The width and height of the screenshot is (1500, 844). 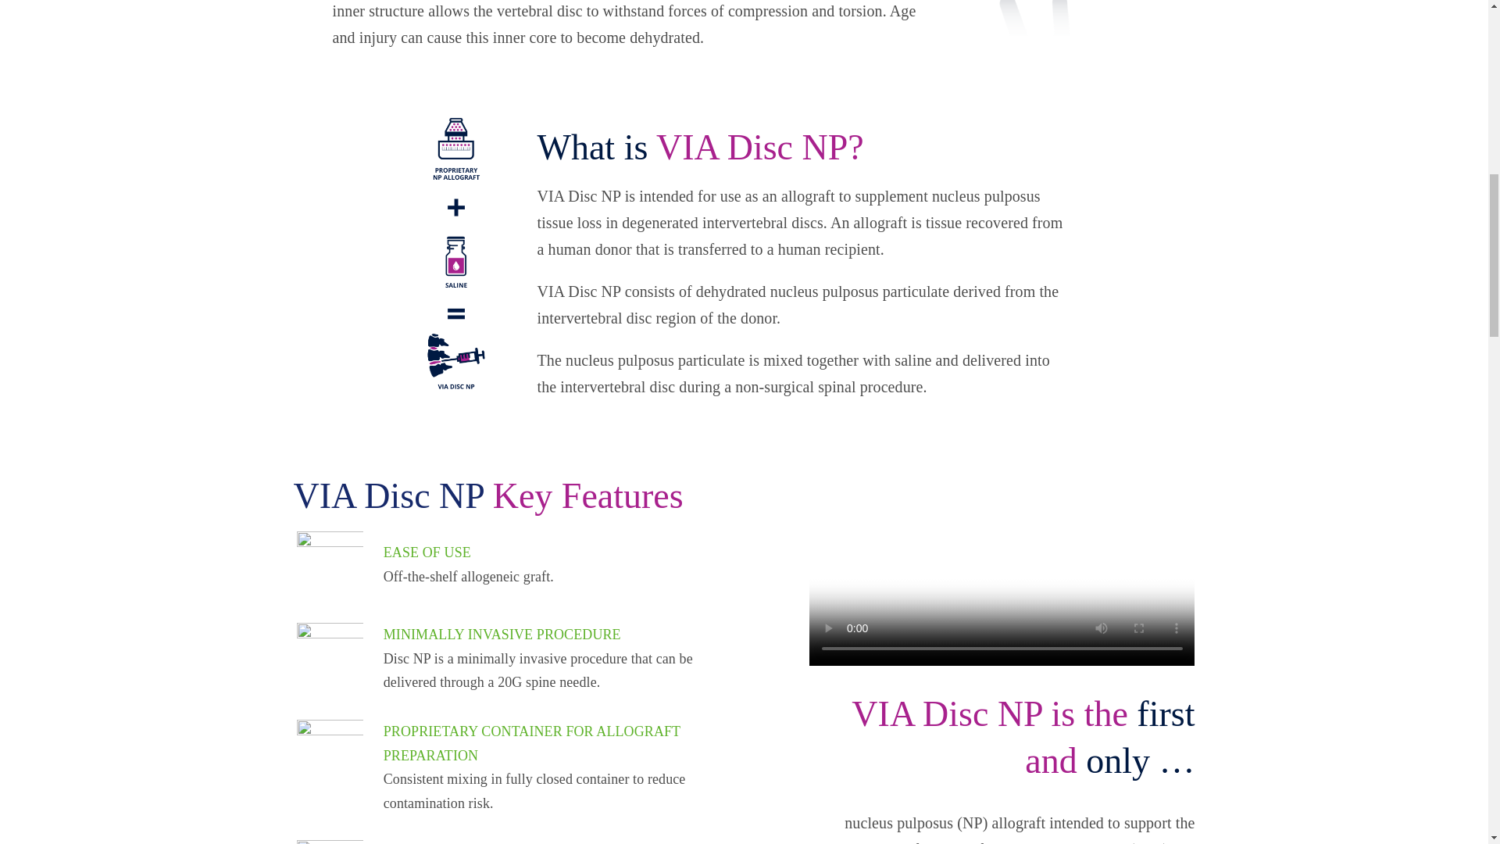 What do you see at coordinates (330, 842) in the screenshot?
I see `Supplements the Disc` at bounding box center [330, 842].